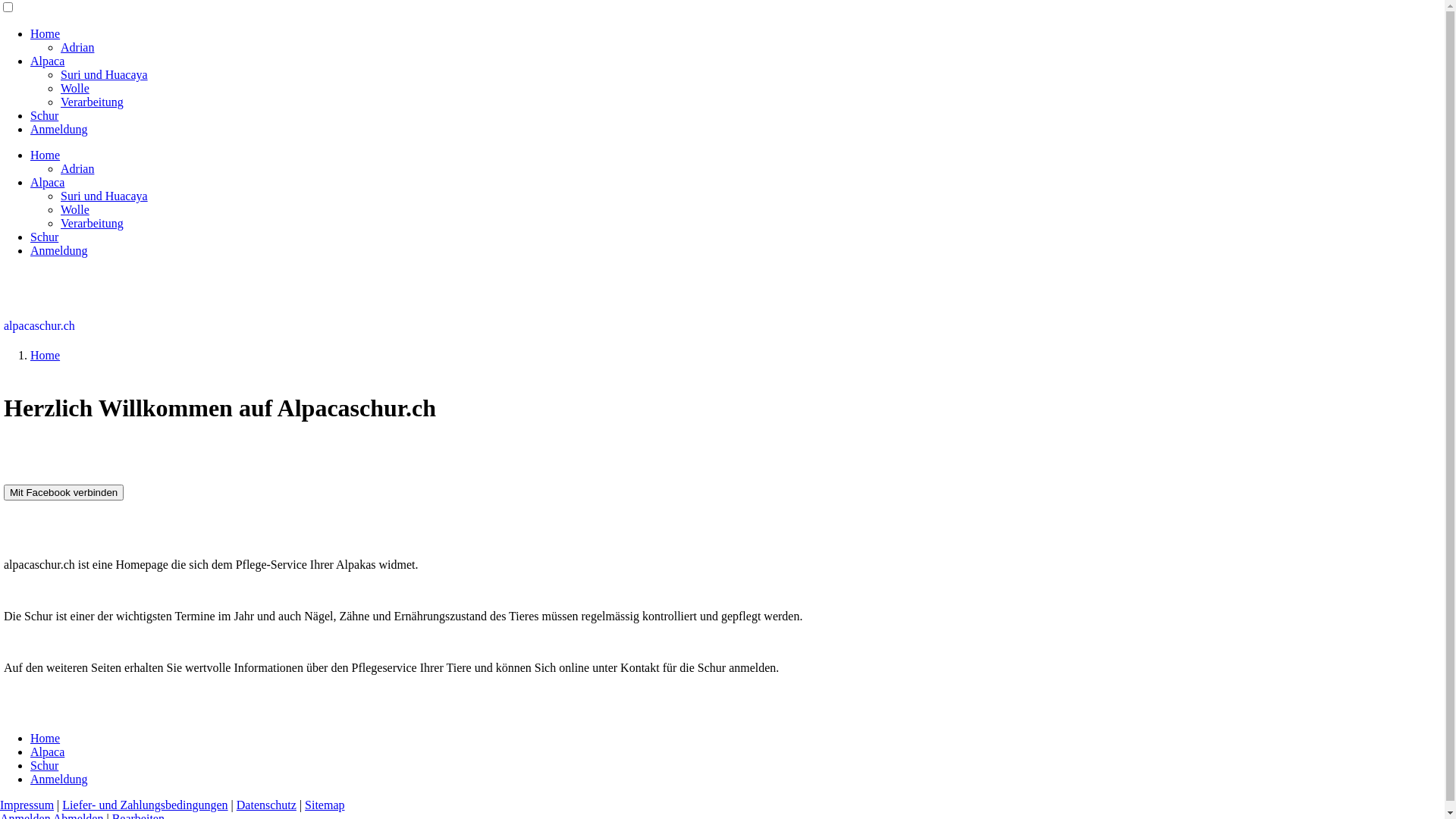 This screenshot has width=1456, height=819. What do you see at coordinates (39, 326) in the screenshot?
I see `alpacaschur.ch` at bounding box center [39, 326].